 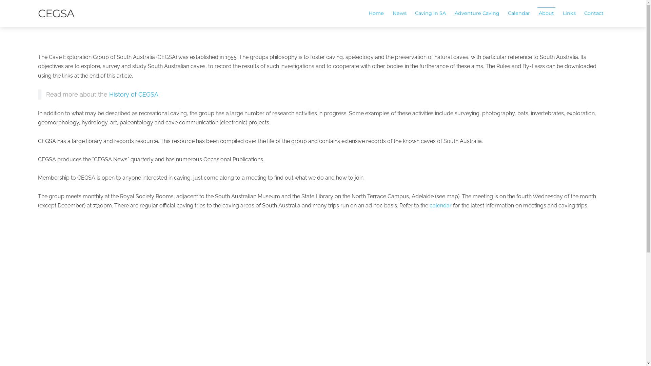 What do you see at coordinates (569, 13) in the screenshot?
I see `Links` at bounding box center [569, 13].